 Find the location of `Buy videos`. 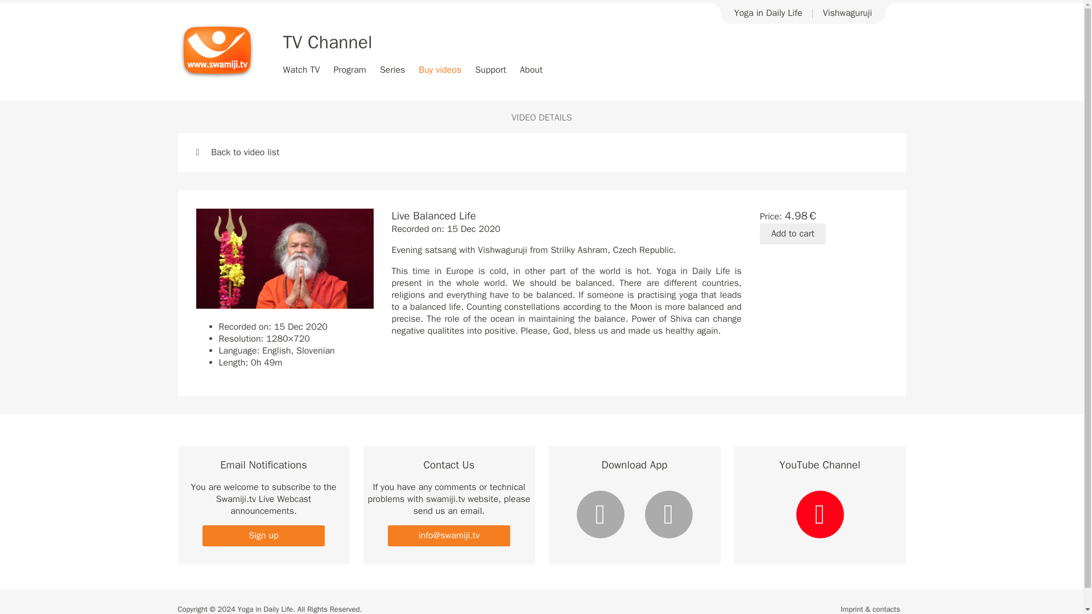

Buy videos is located at coordinates (439, 69).